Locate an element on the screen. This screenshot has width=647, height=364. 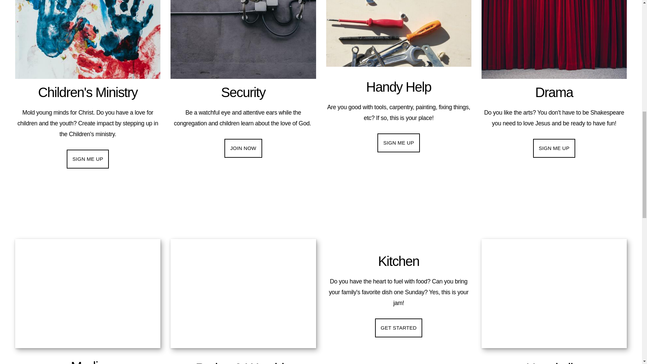
SIGN ME UP is located at coordinates (88, 159).